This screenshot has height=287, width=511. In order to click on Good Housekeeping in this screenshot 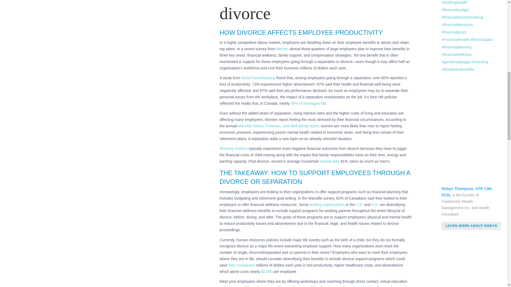, I will do `click(258, 78)`.